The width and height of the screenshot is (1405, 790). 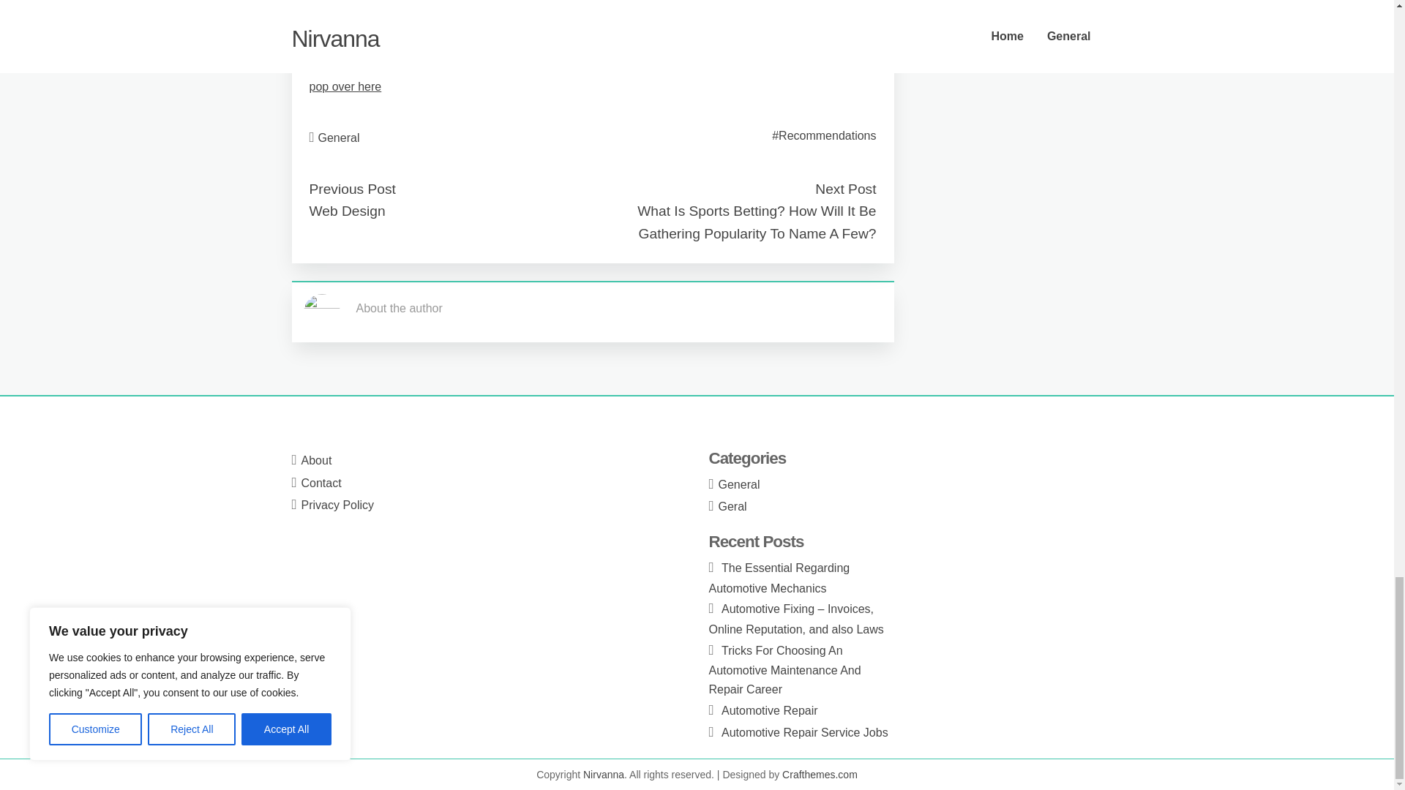 What do you see at coordinates (345, 86) in the screenshot?
I see `pop over here` at bounding box center [345, 86].